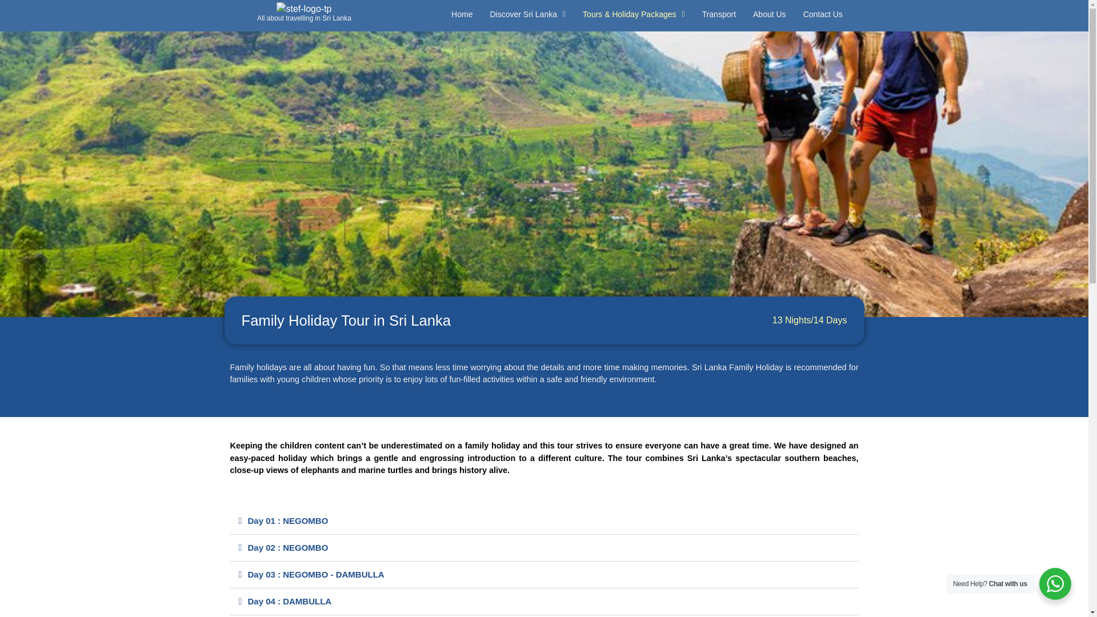 The height and width of the screenshot is (617, 1097). Describe the element at coordinates (719, 14) in the screenshot. I see `Transport` at that location.